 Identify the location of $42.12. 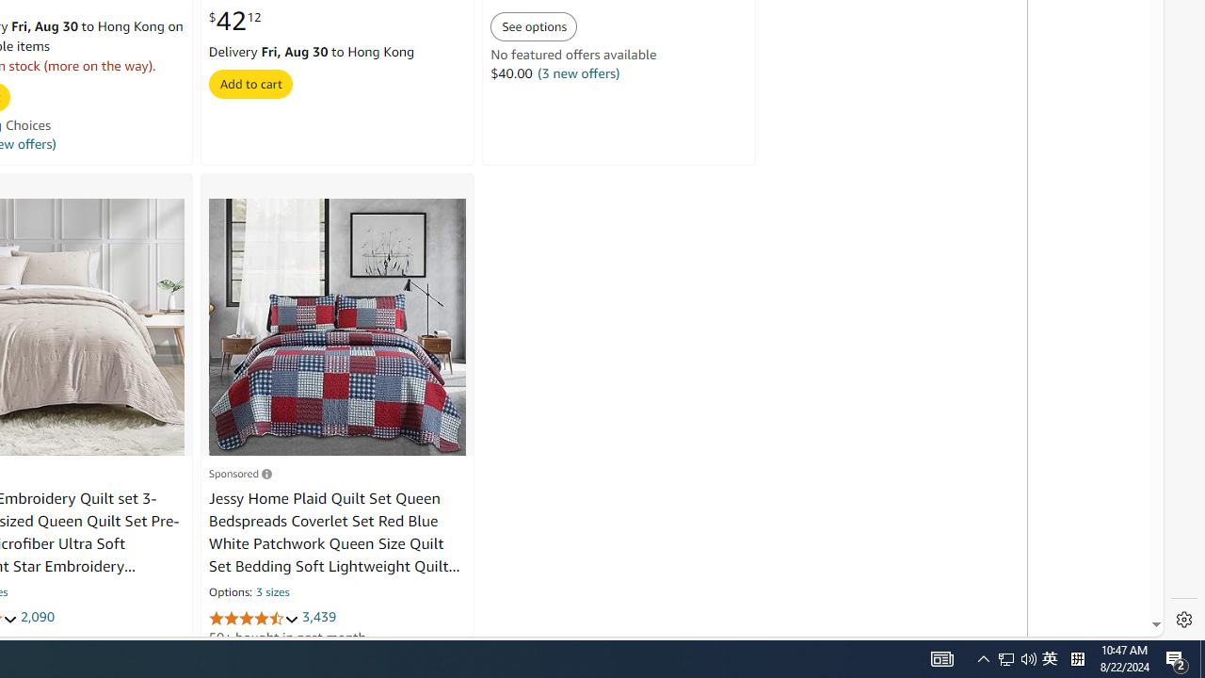
(234, 22).